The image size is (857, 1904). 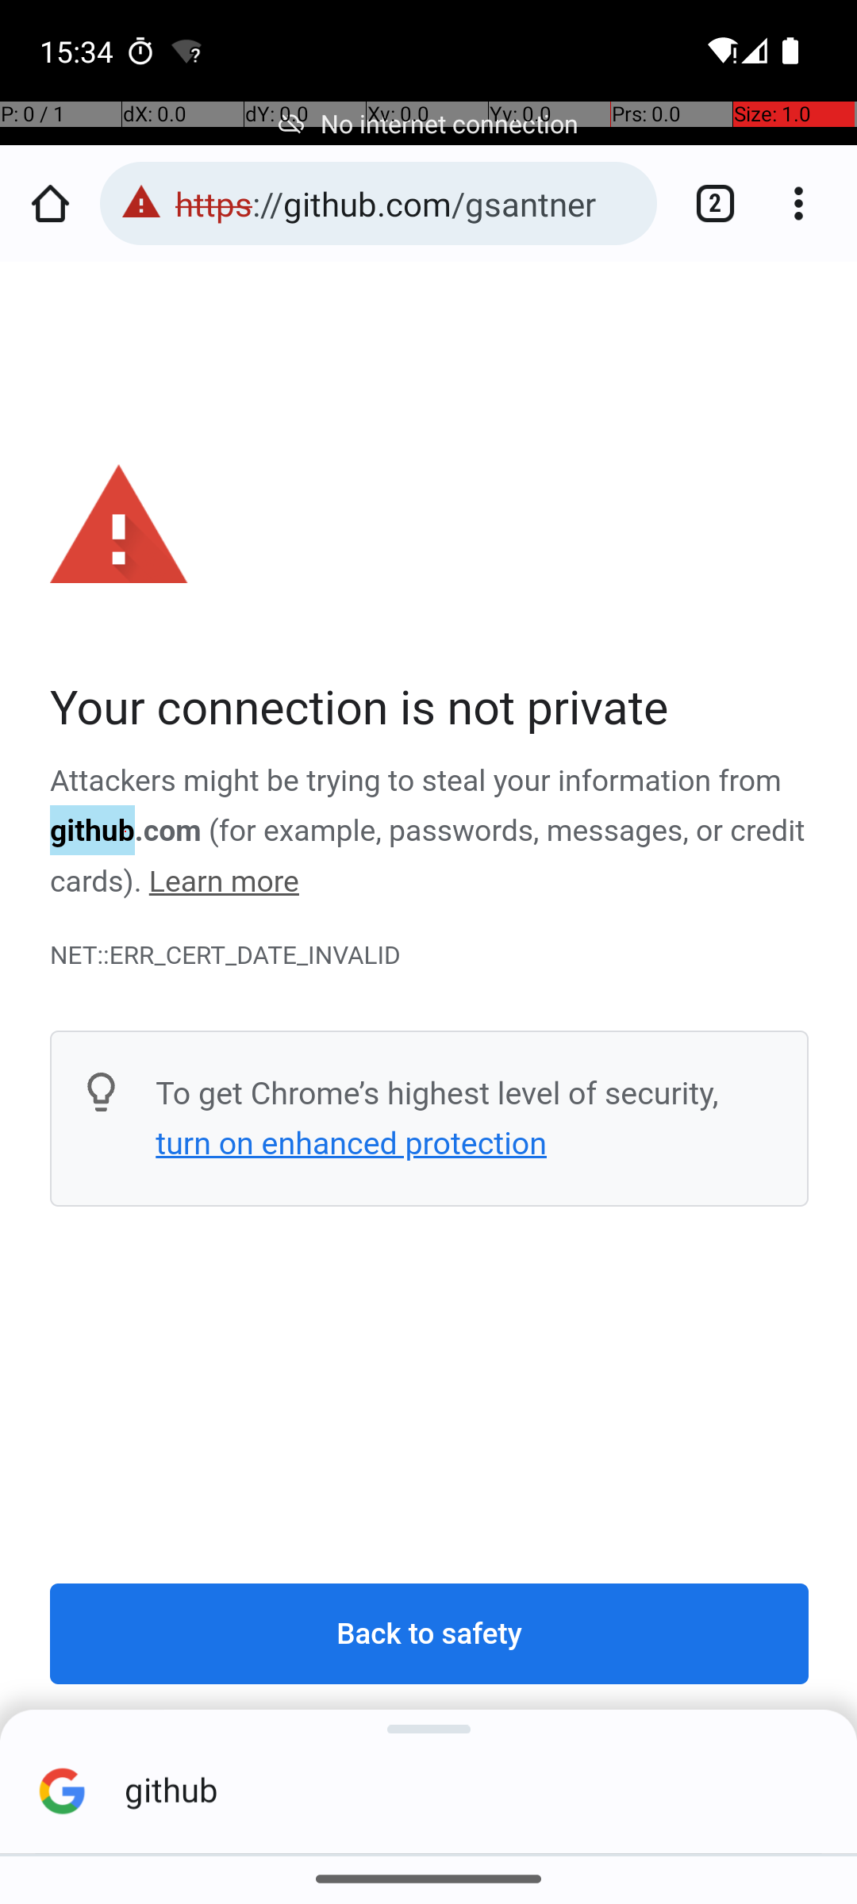 I want to click on https://github.com/gsantner, so click(x=408, y=203).